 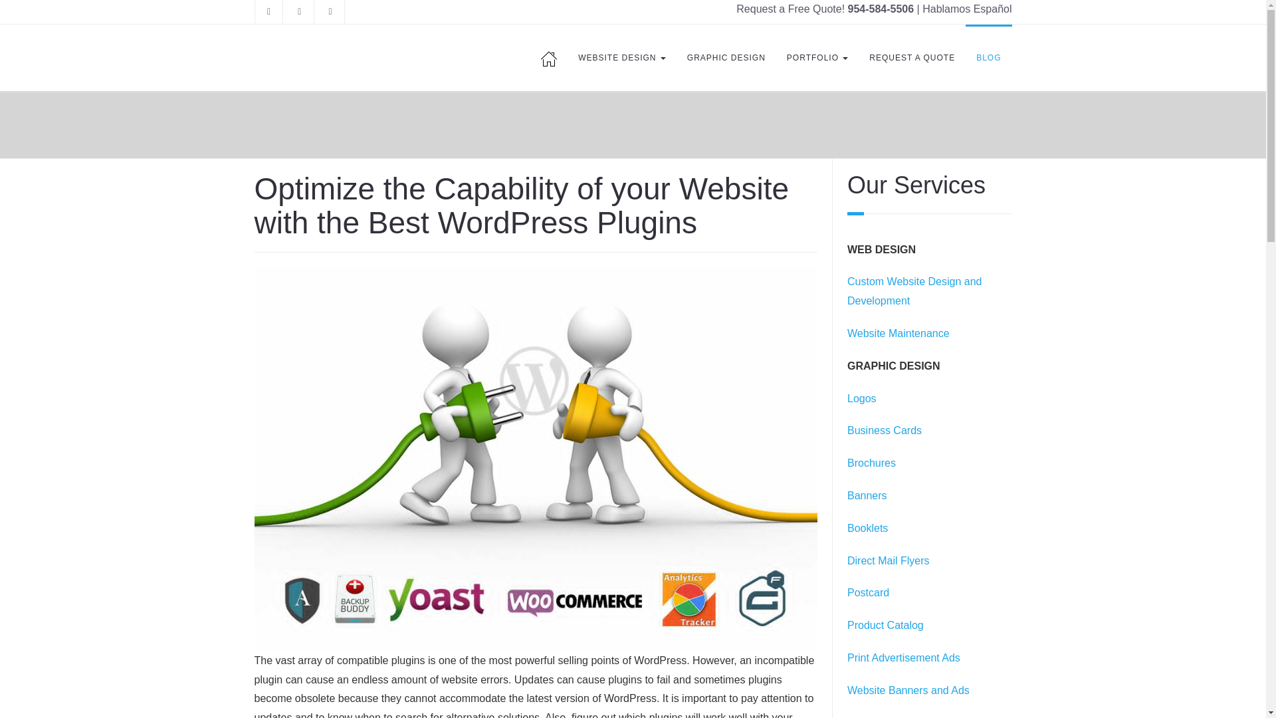 I want to click on Booklets, so click(x=867, y=528).